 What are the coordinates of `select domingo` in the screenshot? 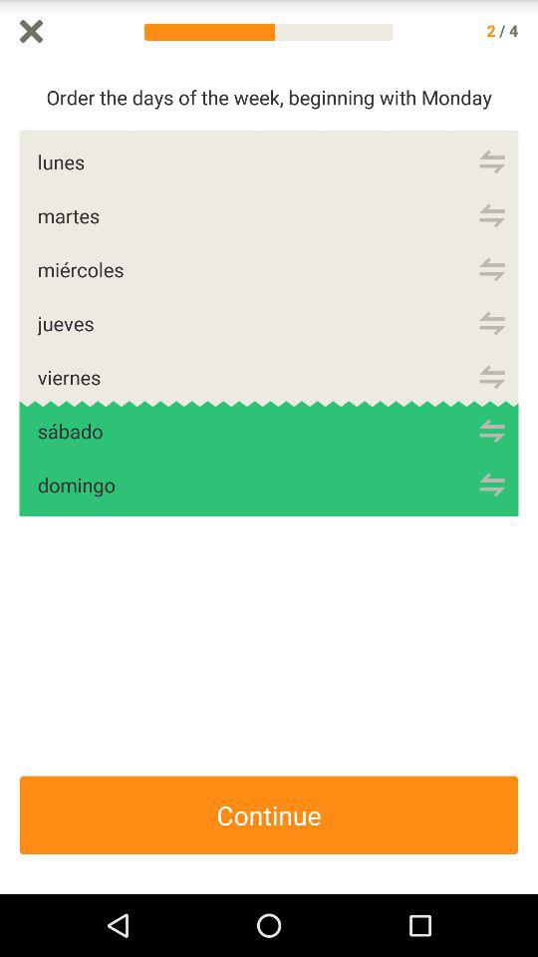 It's located at (492, 484).